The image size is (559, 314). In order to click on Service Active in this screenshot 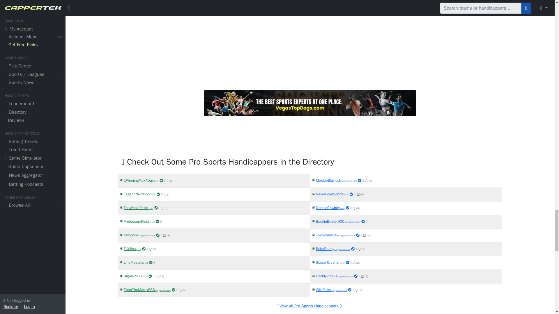, I will do `click(121, 180)`.